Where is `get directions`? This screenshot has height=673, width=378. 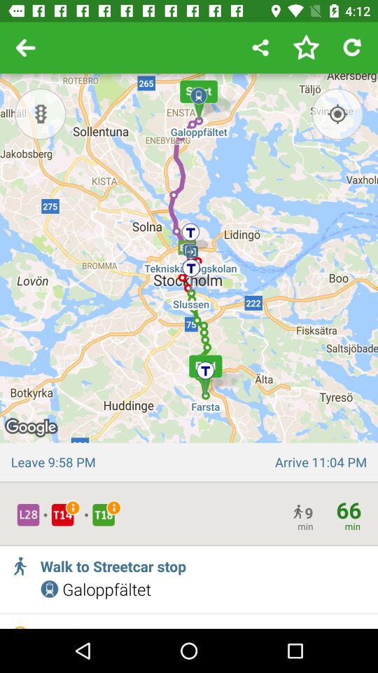 get directions is located at coordinates (337, 114).